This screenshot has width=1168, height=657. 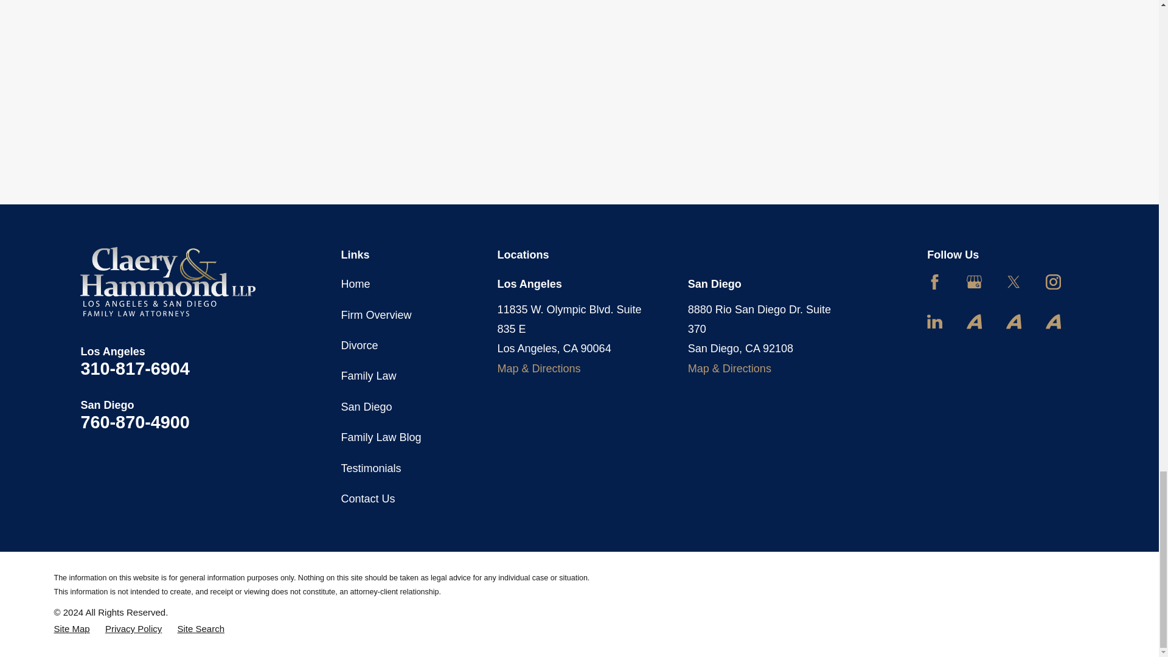 I want to click on Facebook, so click(x=934, y=282).